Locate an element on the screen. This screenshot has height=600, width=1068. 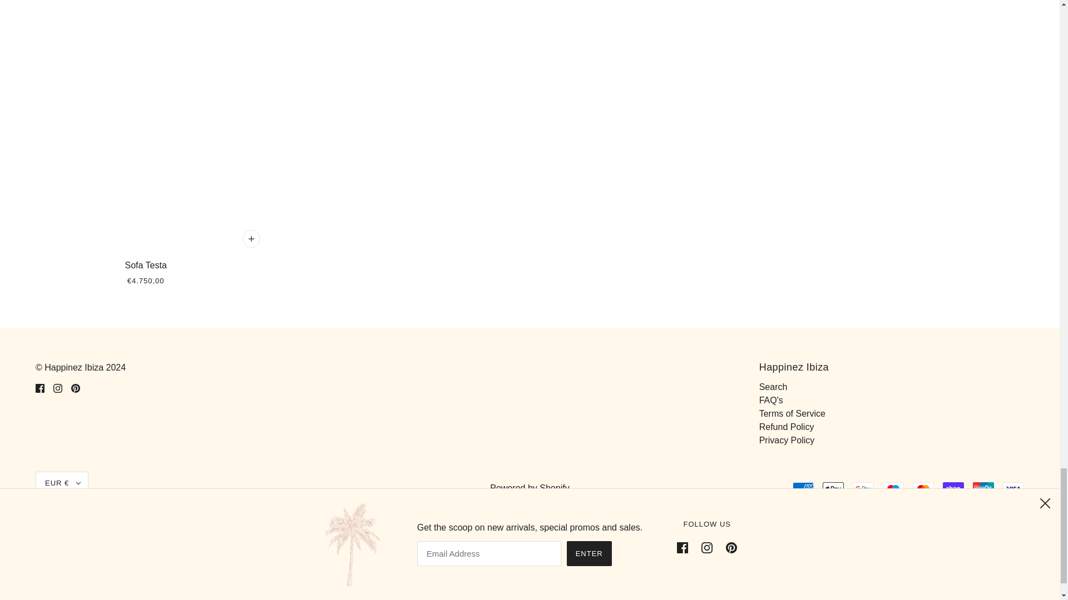
FAQ's is located at coordinates (771, 400).